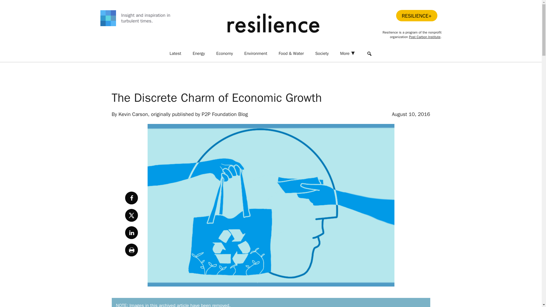 This screenshot has width=546, height=307. Describe the element at coordinates (131, 215) in the screenshot. I see `Share on X` at that location.